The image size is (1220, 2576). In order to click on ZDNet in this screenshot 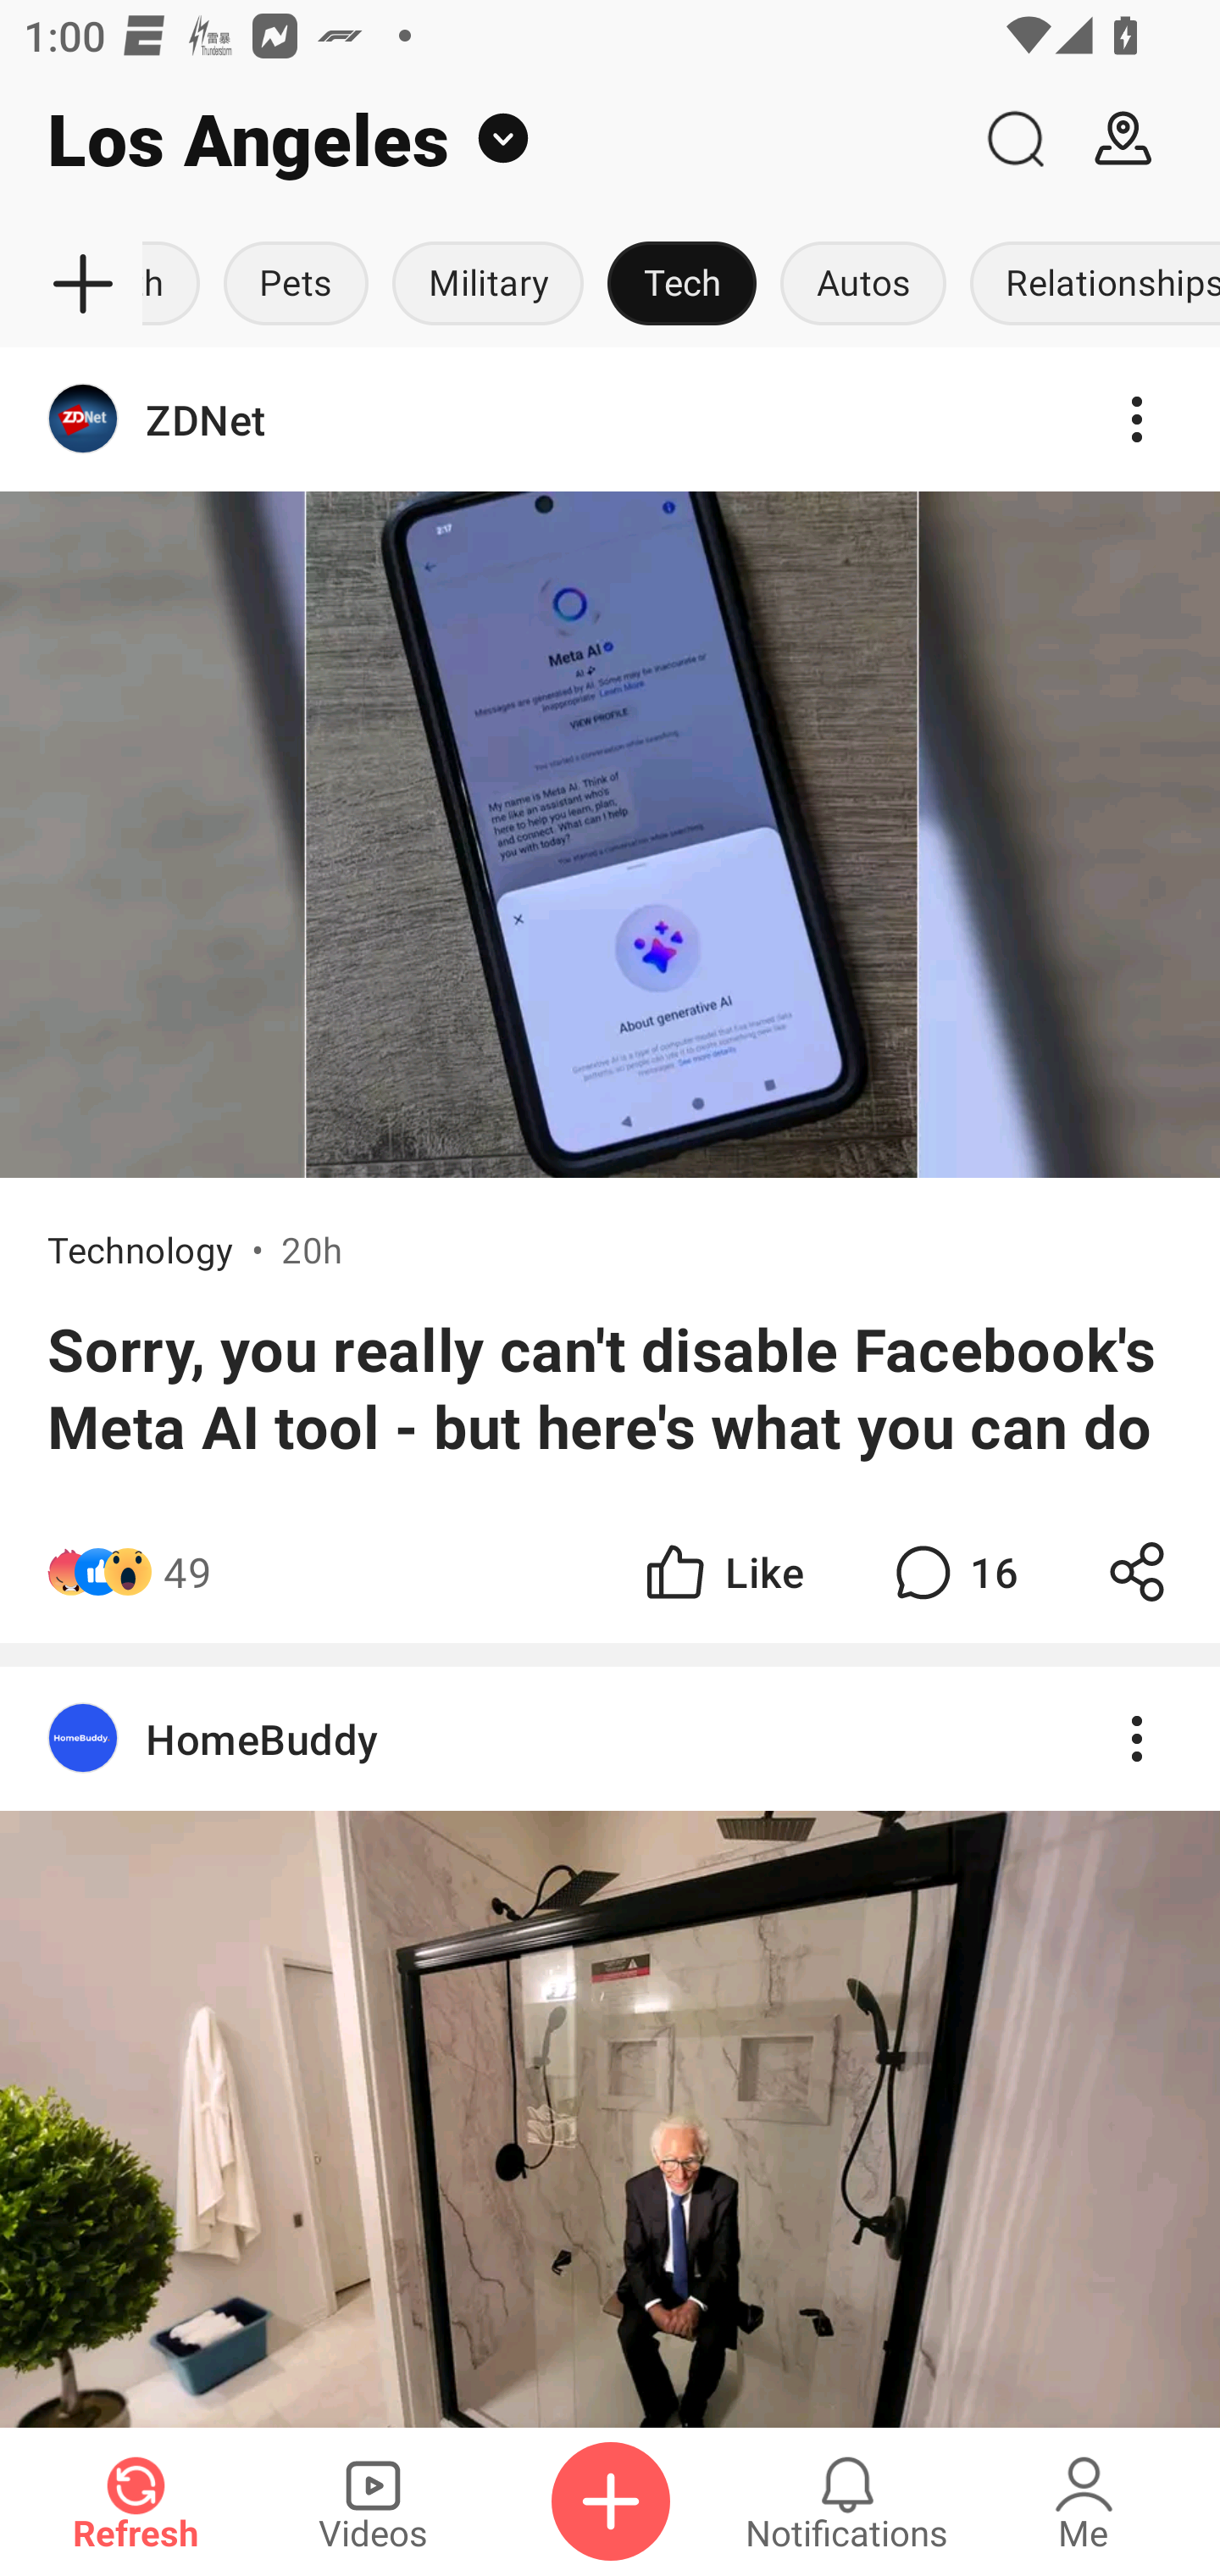, I will do `click(610, 419)`.